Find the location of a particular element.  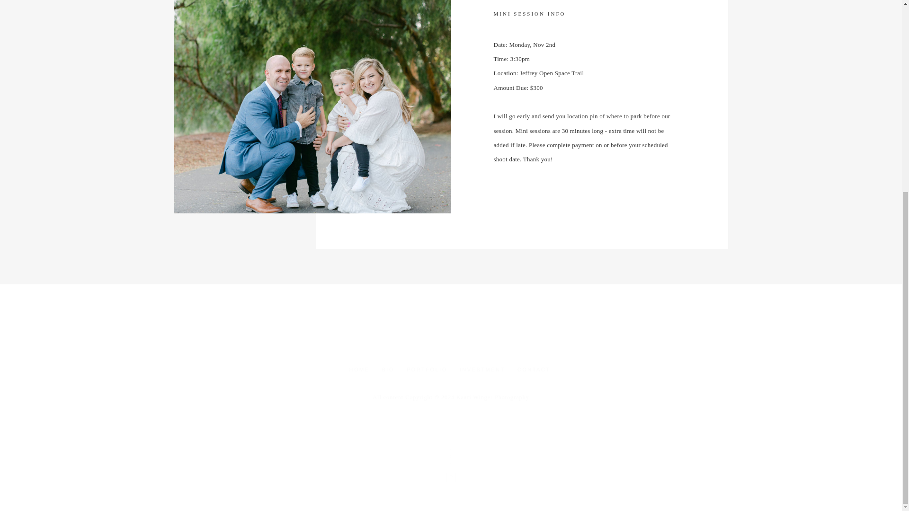

CONTACT is located at coordinates (534, 370).